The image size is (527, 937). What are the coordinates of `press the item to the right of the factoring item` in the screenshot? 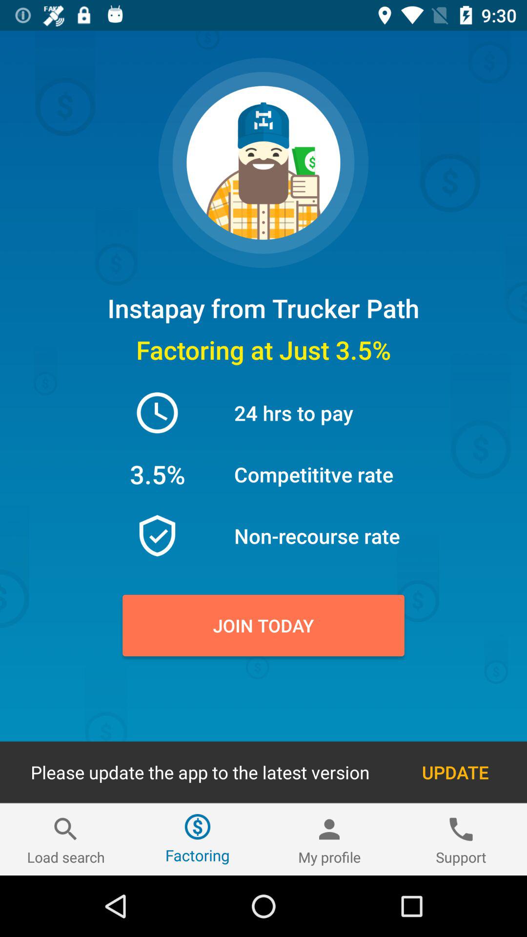 It's located at (329, 839).